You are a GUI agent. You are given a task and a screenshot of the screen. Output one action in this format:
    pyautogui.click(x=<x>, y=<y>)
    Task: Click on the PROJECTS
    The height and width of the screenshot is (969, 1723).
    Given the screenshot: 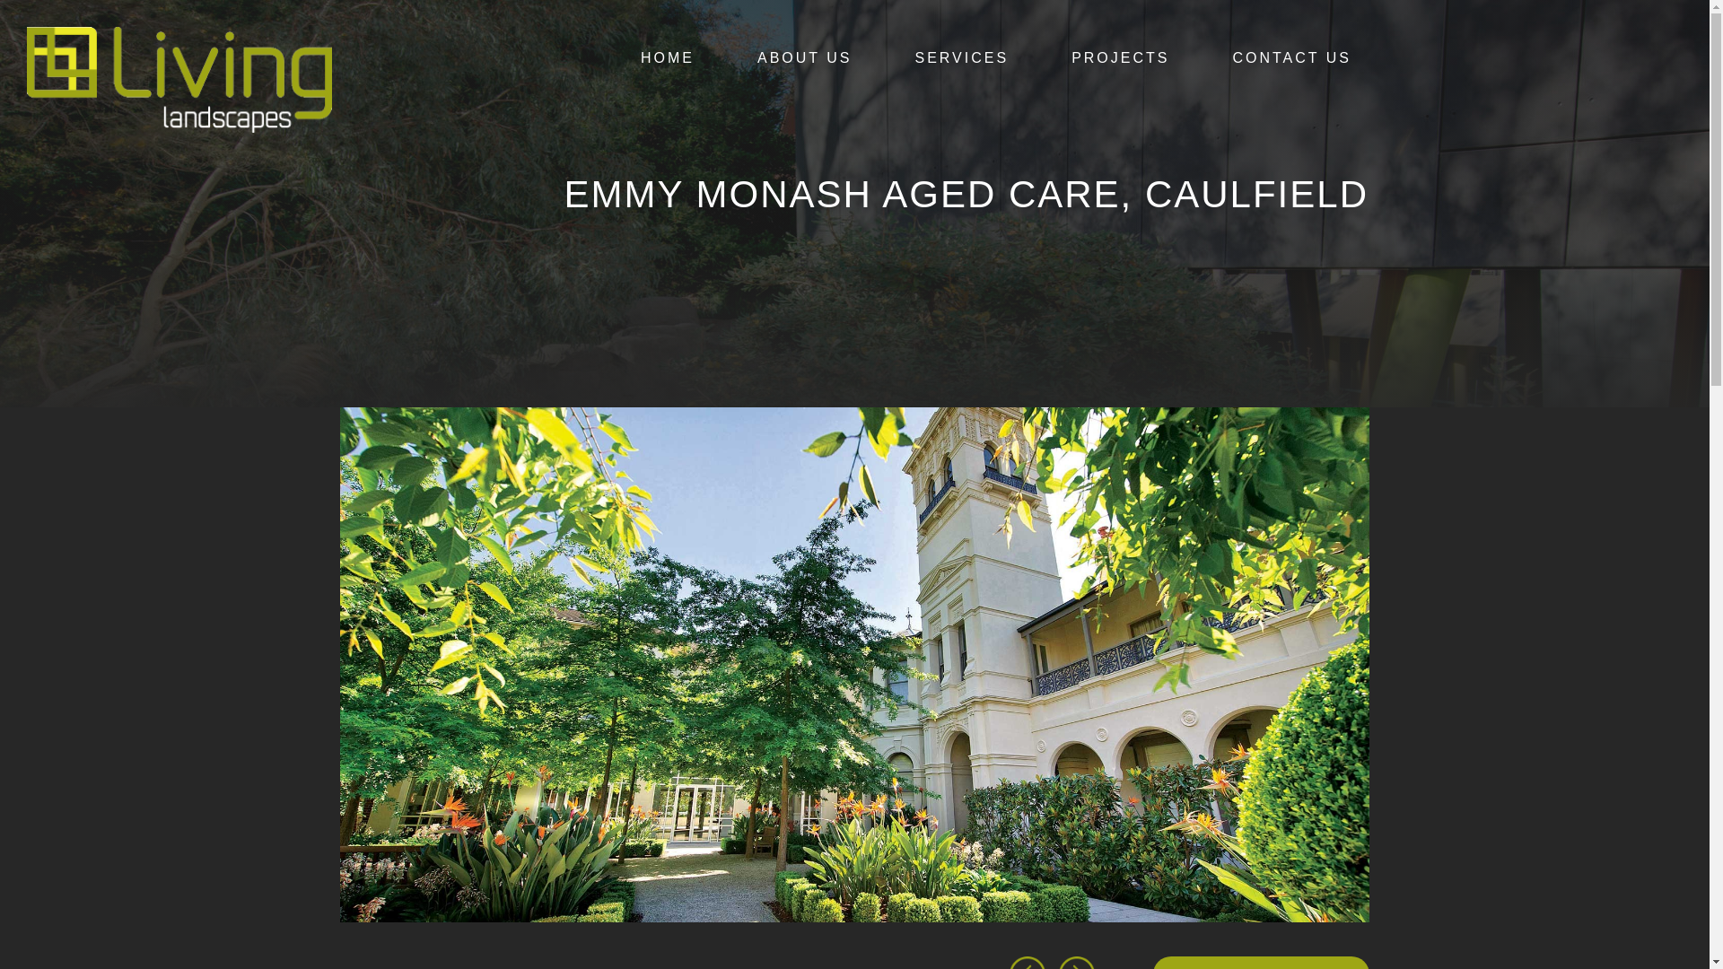 What is the action you would take?
    pyautogui.click(x=1120, y=58)
    